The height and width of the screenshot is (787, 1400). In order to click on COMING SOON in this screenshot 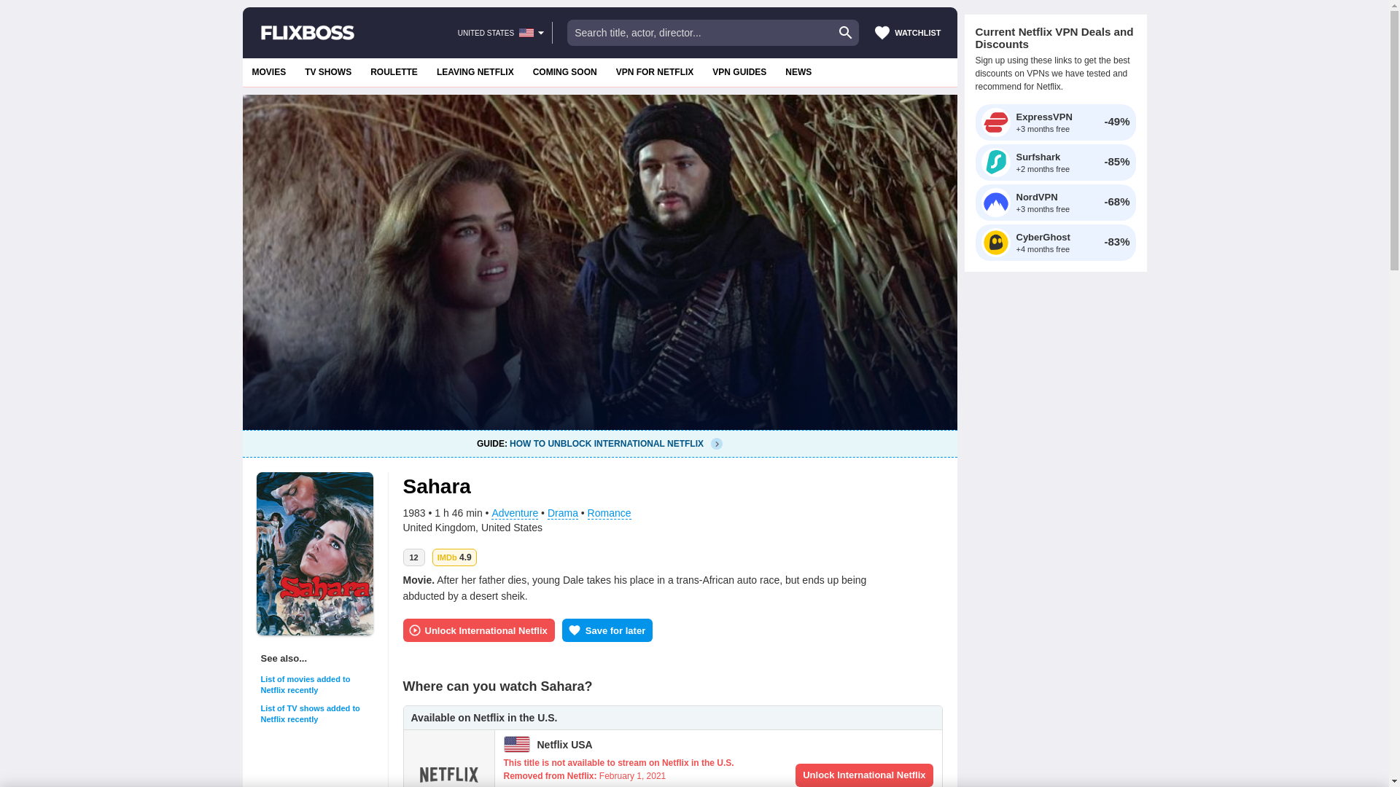, I will do `click(655, 71)`.